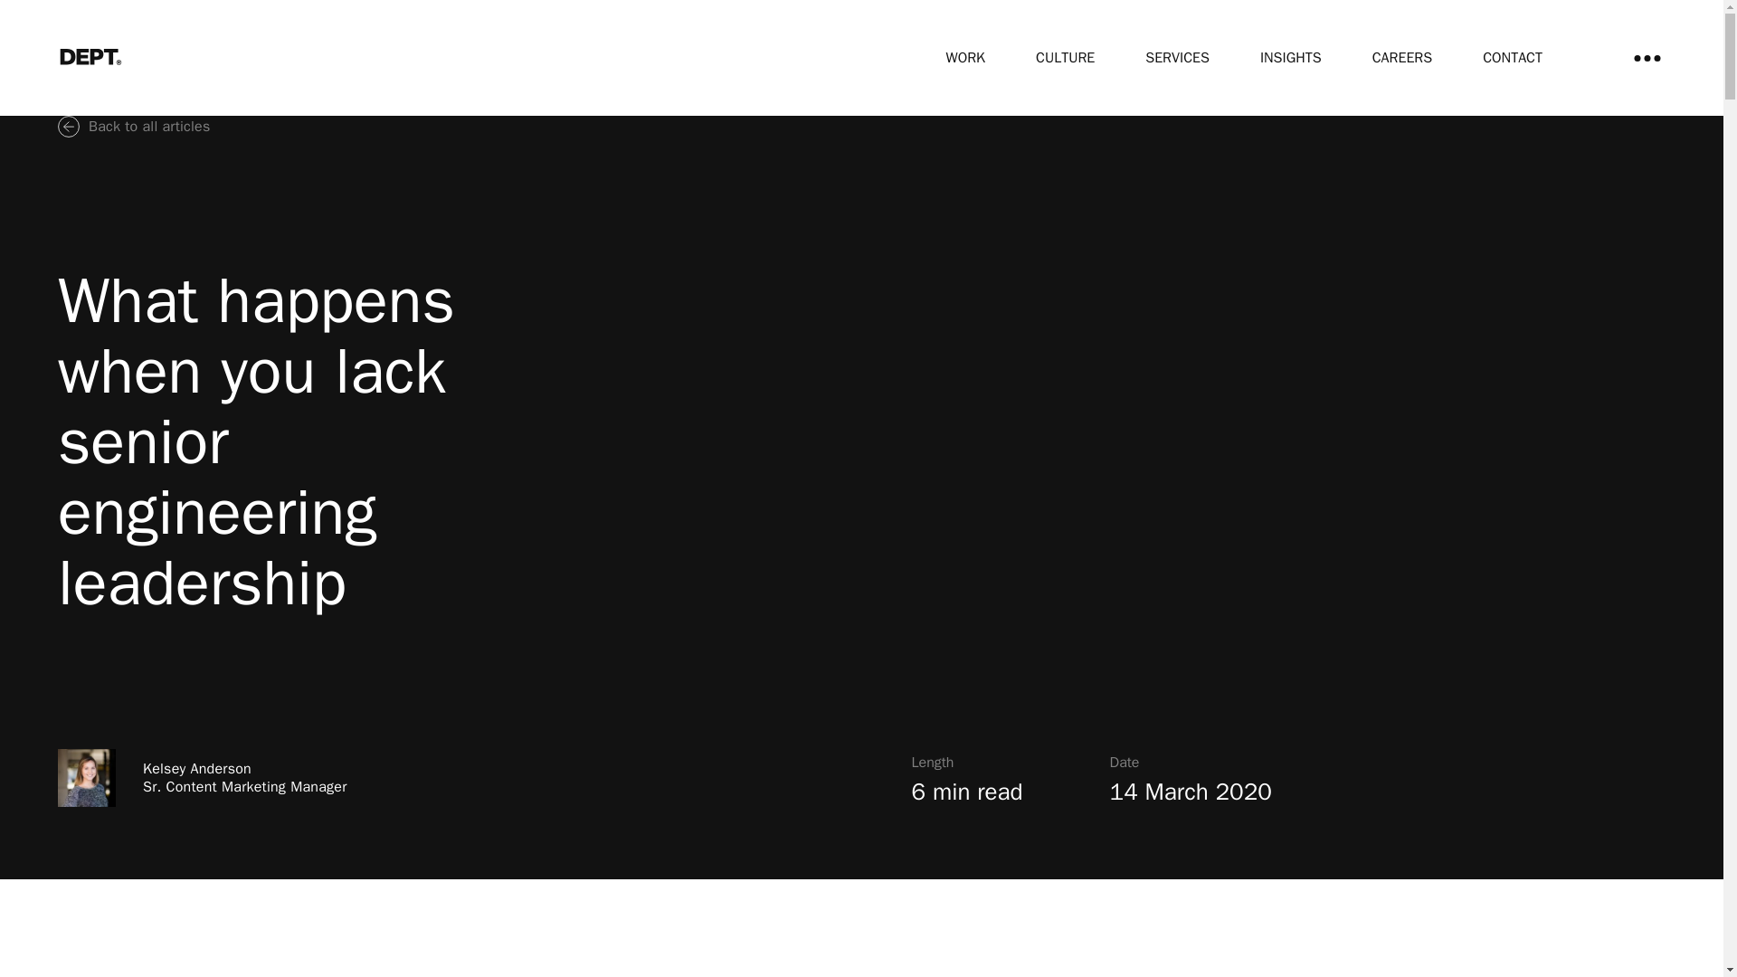 The image size is (1737, 977). I want to click on INSIGHTS, so click(1291, 58).